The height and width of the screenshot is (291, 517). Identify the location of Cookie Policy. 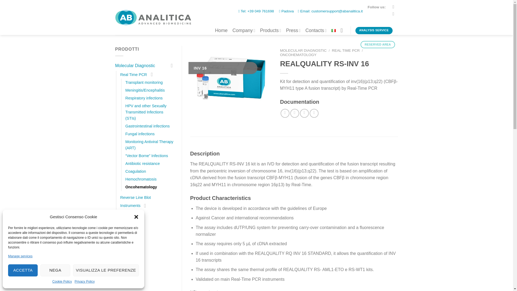
(62, 282).